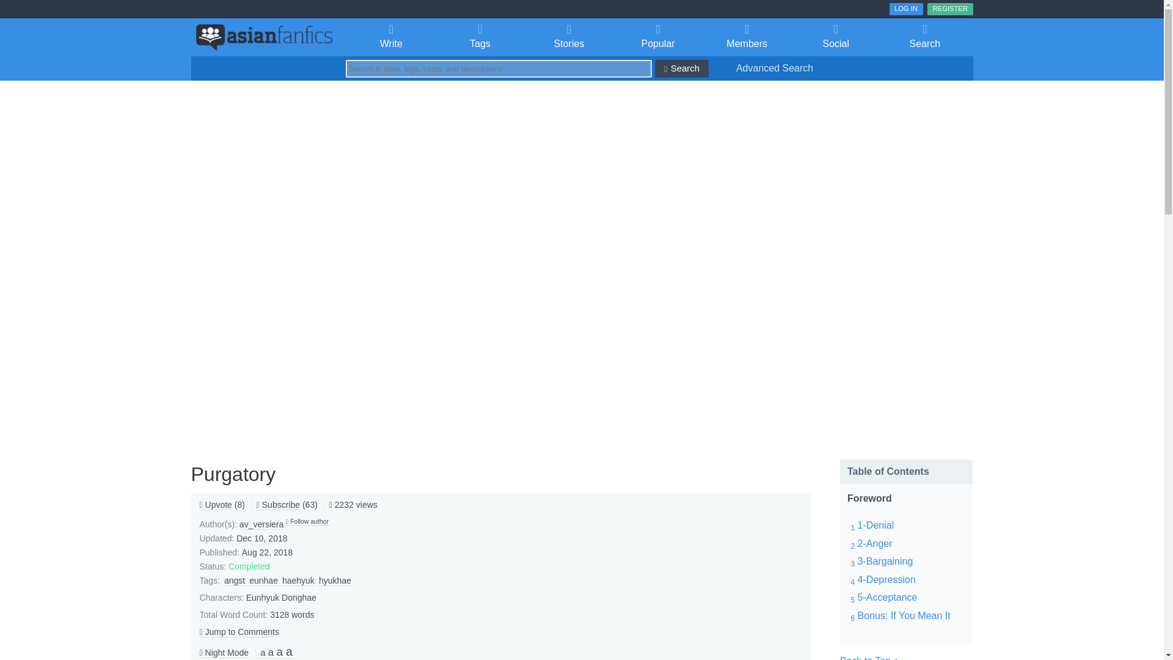  Describe the element at coordinates (925, 37) in the screenshot. I see `Search` at that location.